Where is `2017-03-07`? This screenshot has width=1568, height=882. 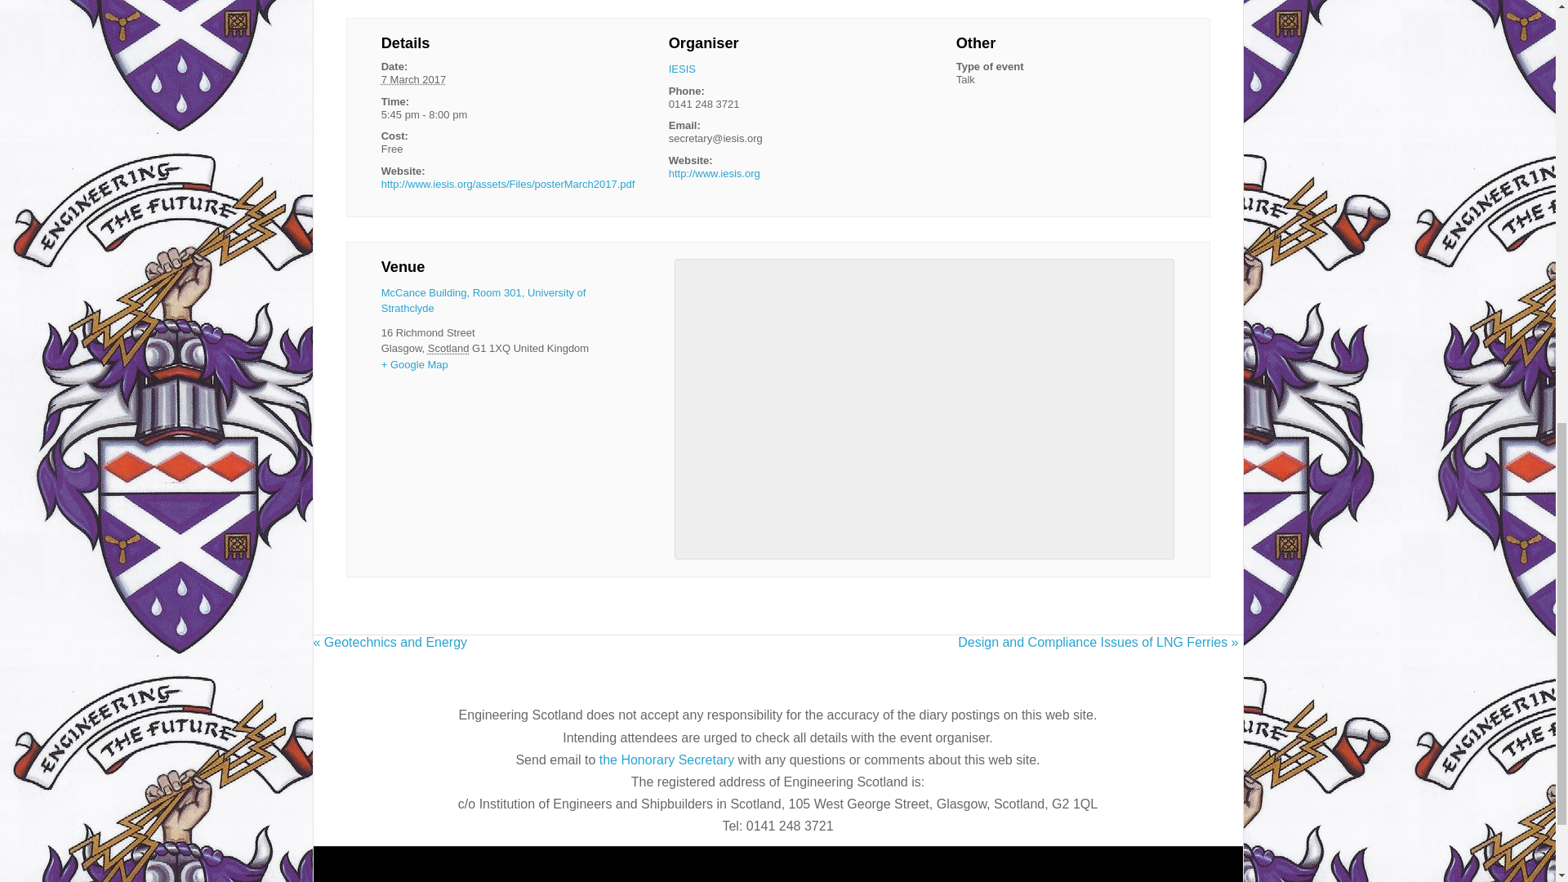
2017-03-07 is located at coordinates (413, 78).